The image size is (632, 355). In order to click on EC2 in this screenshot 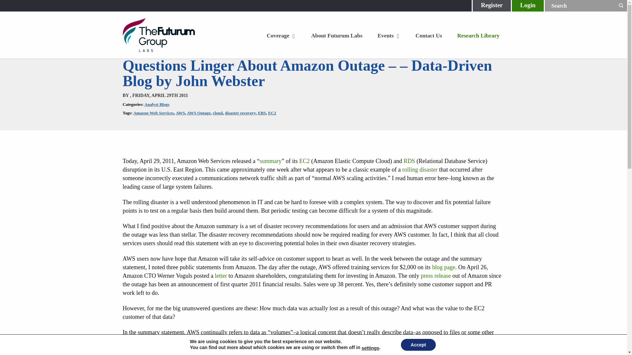, I will do `click(305, 161)`.